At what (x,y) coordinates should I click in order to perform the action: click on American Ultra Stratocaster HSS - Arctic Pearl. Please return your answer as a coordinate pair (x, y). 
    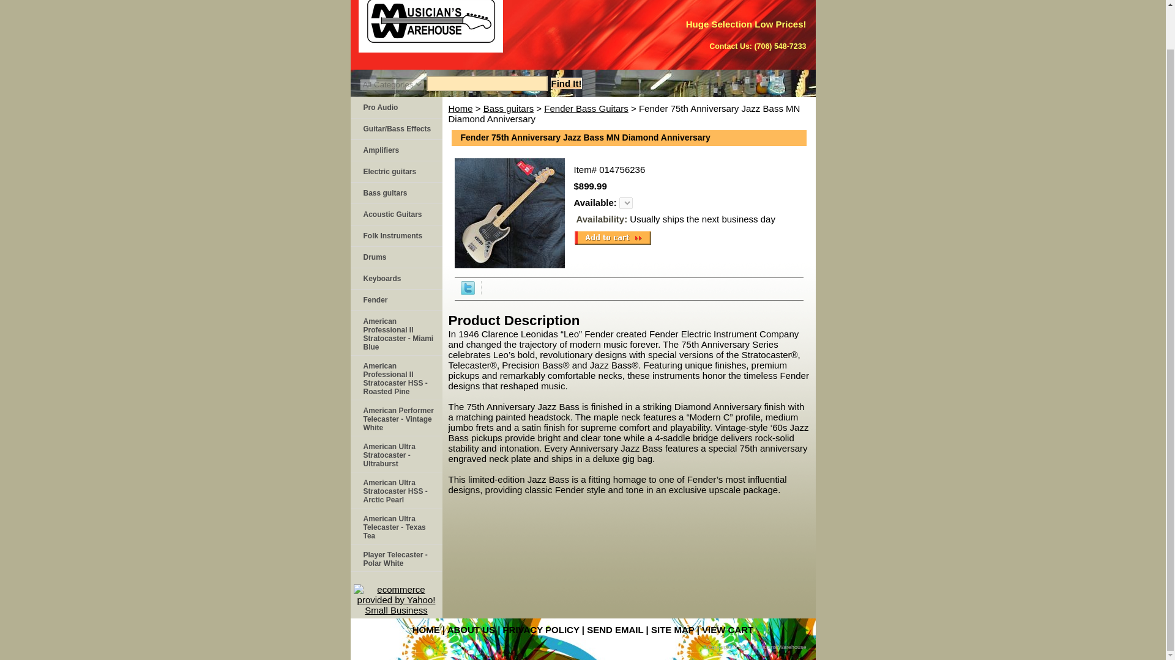
    Looking at the image, I should click on (395, 490).